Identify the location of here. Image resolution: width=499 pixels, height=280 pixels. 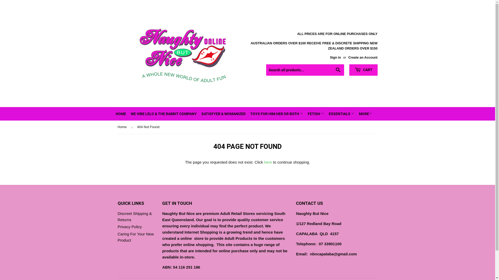
(268, 162).